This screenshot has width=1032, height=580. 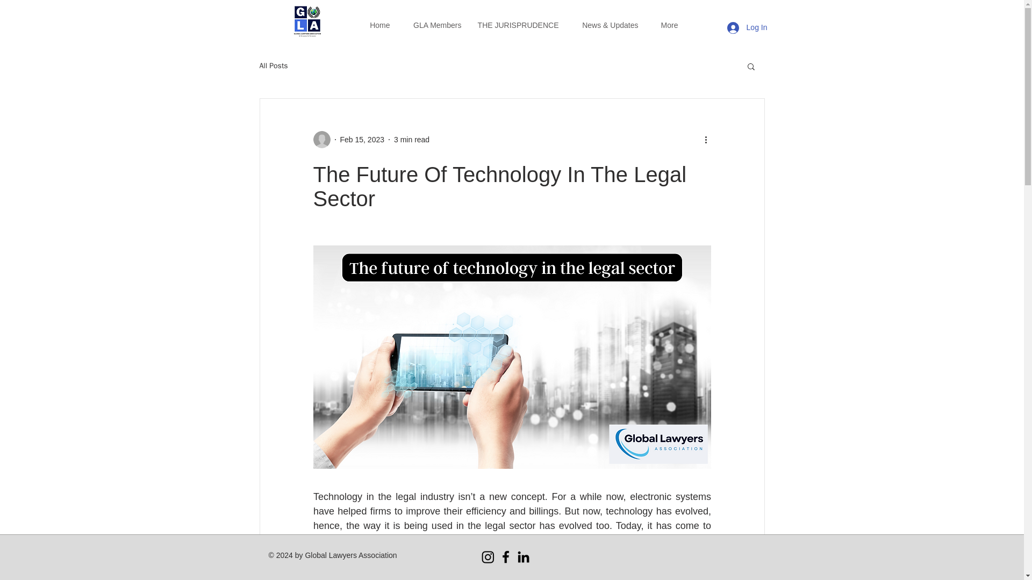 I want to click on All Posts, so click(x=273, y=66).